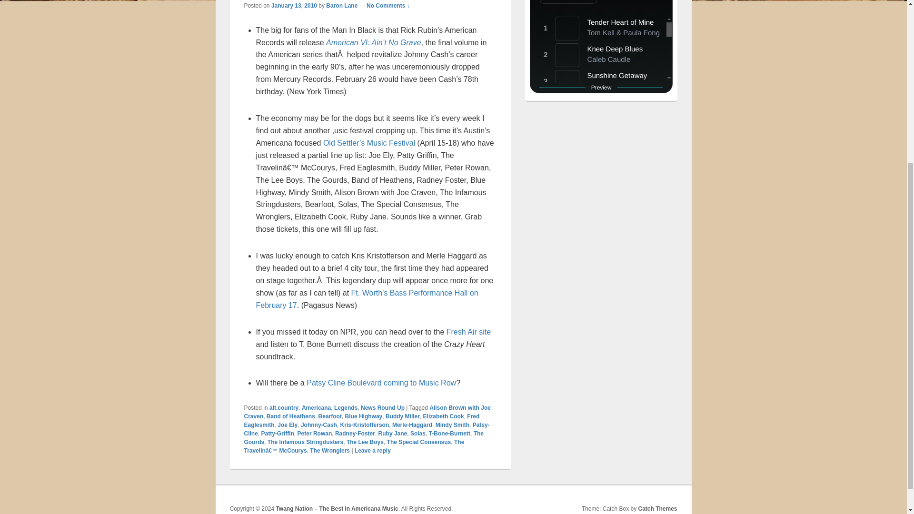 Image resolution: width=914 pixels, height=514 pixels. I want to click on Buddy Miller, so click(403, 416).